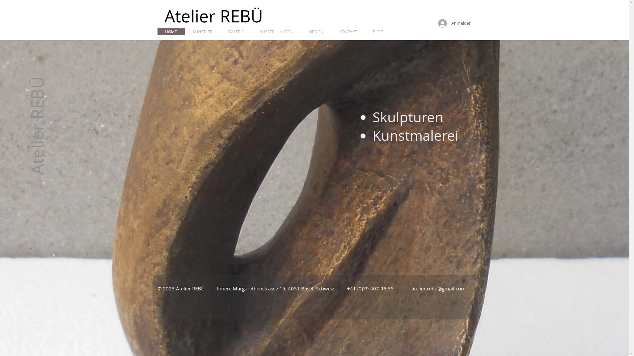 The image size is (634, 356). I want to click on BLOG, so click(378, 32).